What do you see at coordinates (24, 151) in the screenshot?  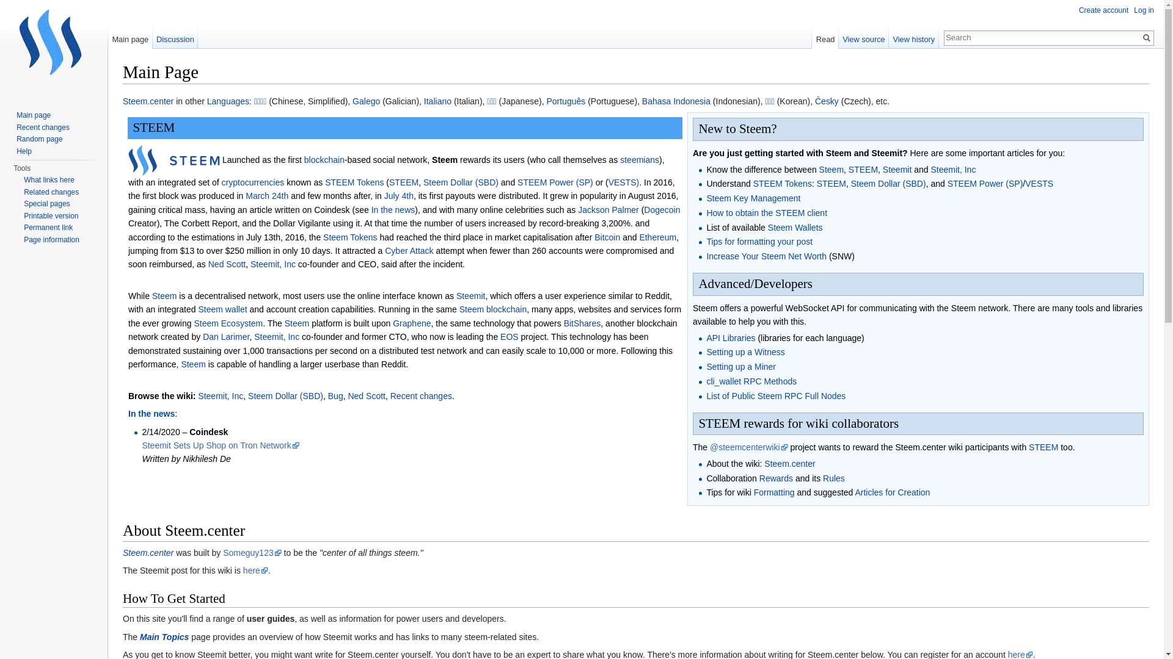 I see `Help` at bounding box center [24, 151].